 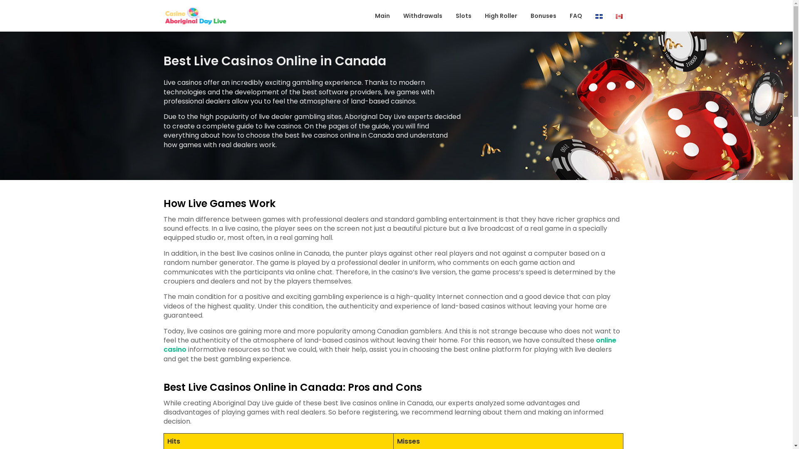 What do you see at coordinates (256, 24) in the screenshot?
I see `Casino Aboriginal Day Live` at bounding box center [256, 24].